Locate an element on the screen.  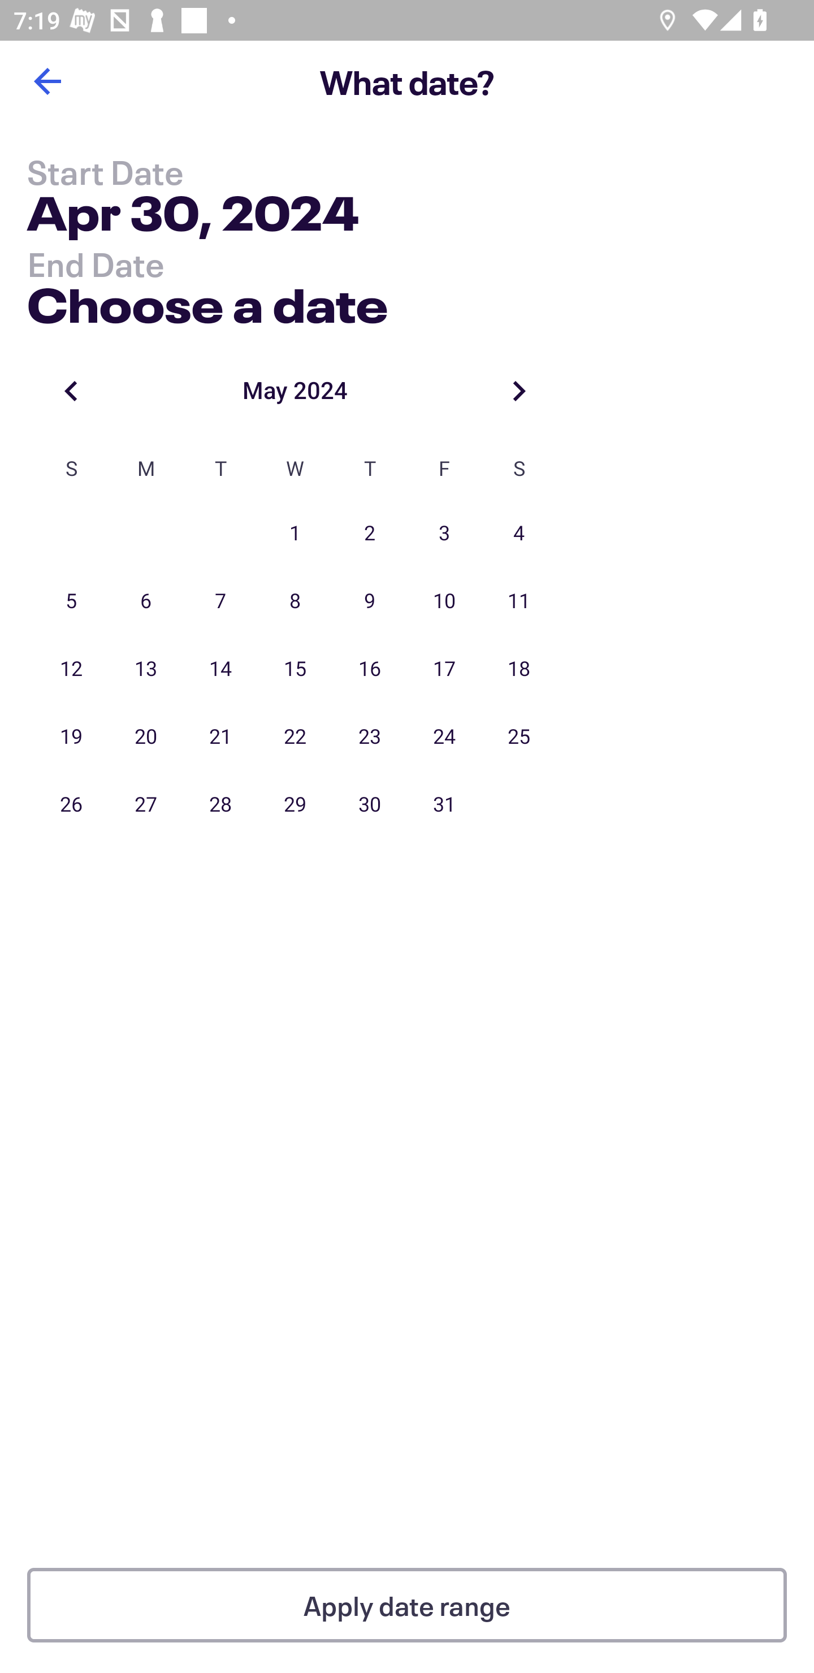
8 08 May 2024 is located at coordinates (295, 601).